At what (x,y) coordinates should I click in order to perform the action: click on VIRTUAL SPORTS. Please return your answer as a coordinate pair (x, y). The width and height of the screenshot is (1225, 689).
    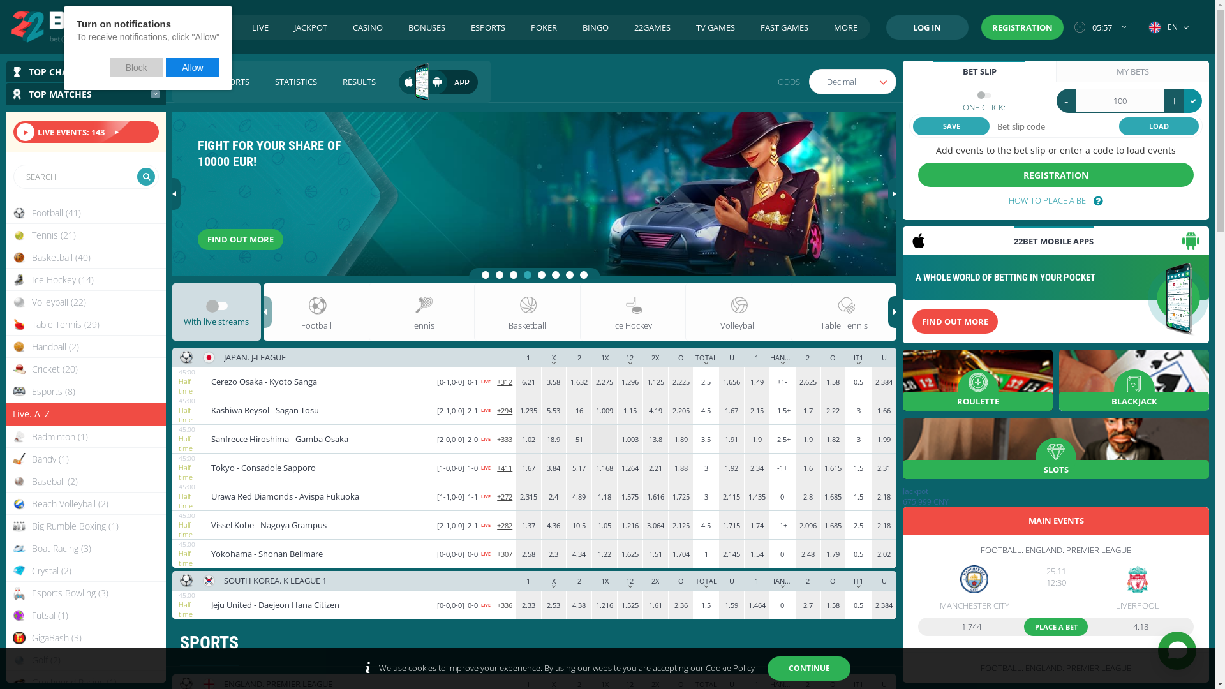
    Looking at the image, I should click on (217, 82).